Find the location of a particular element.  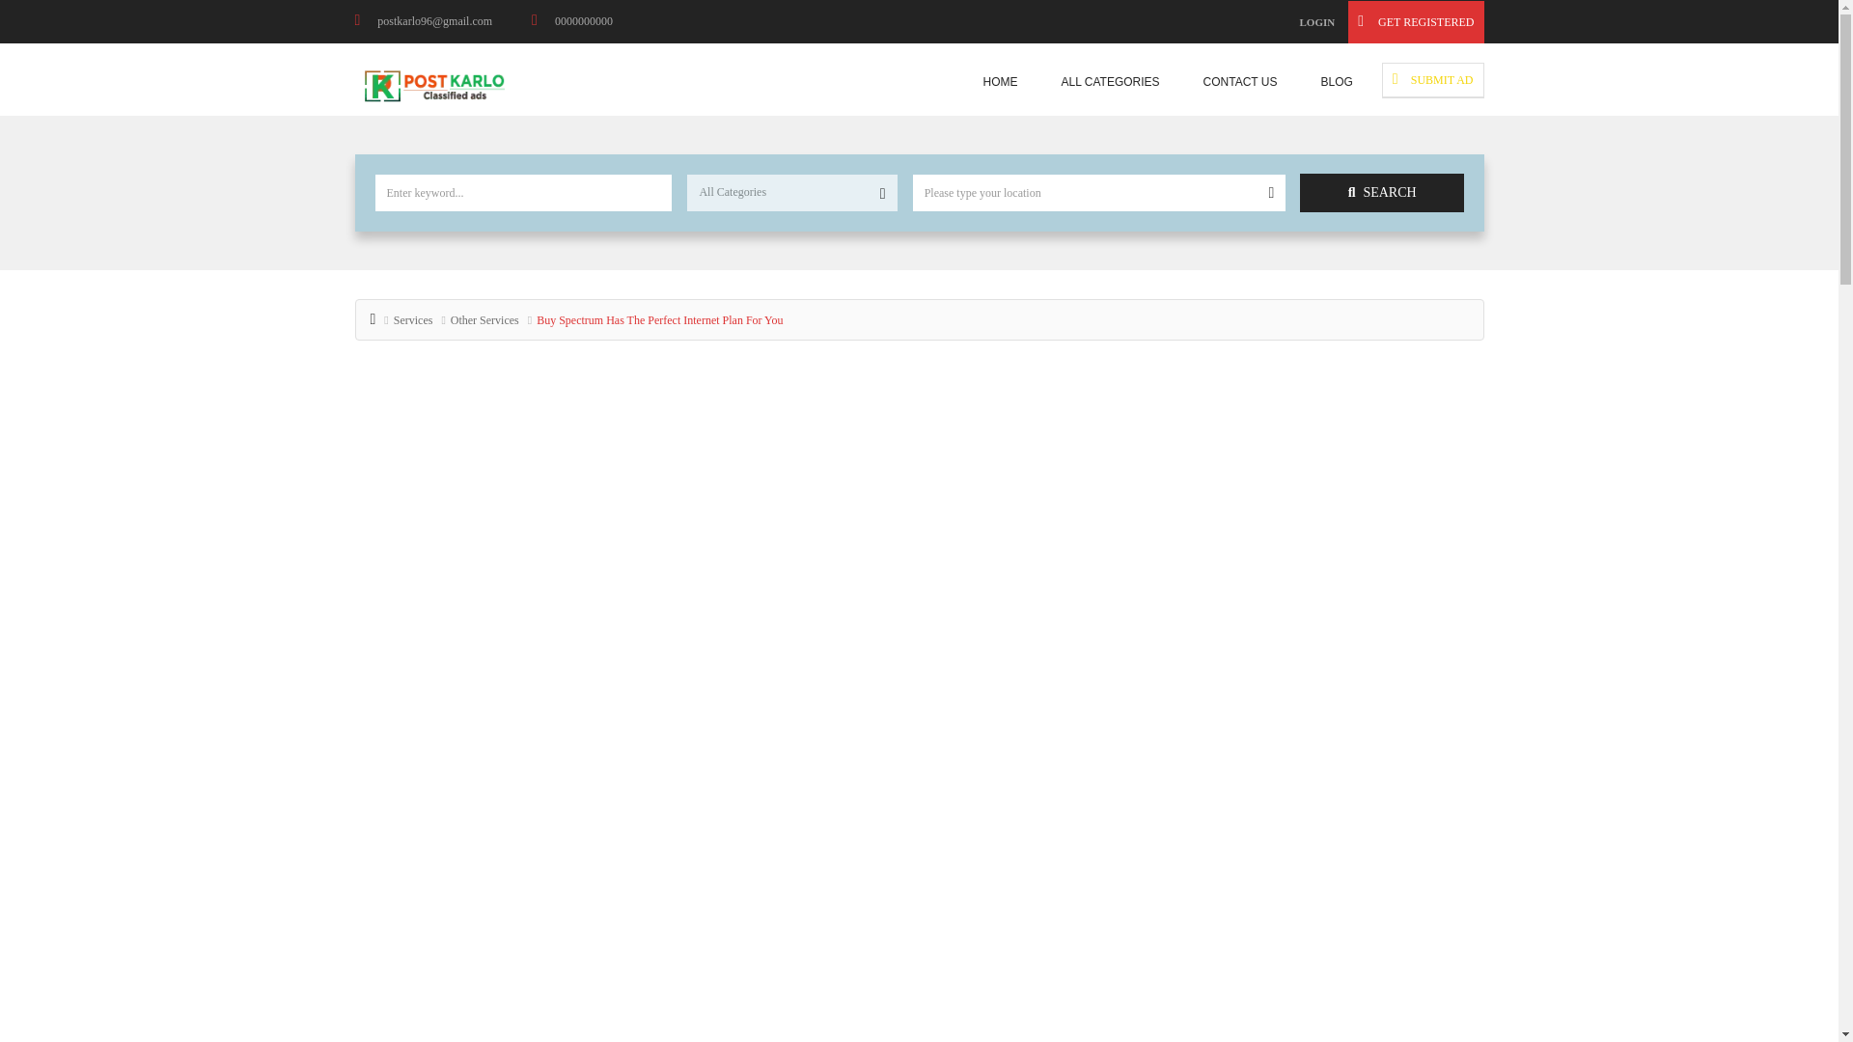

GET REGISTERED is located at coordinates (1416, 22).